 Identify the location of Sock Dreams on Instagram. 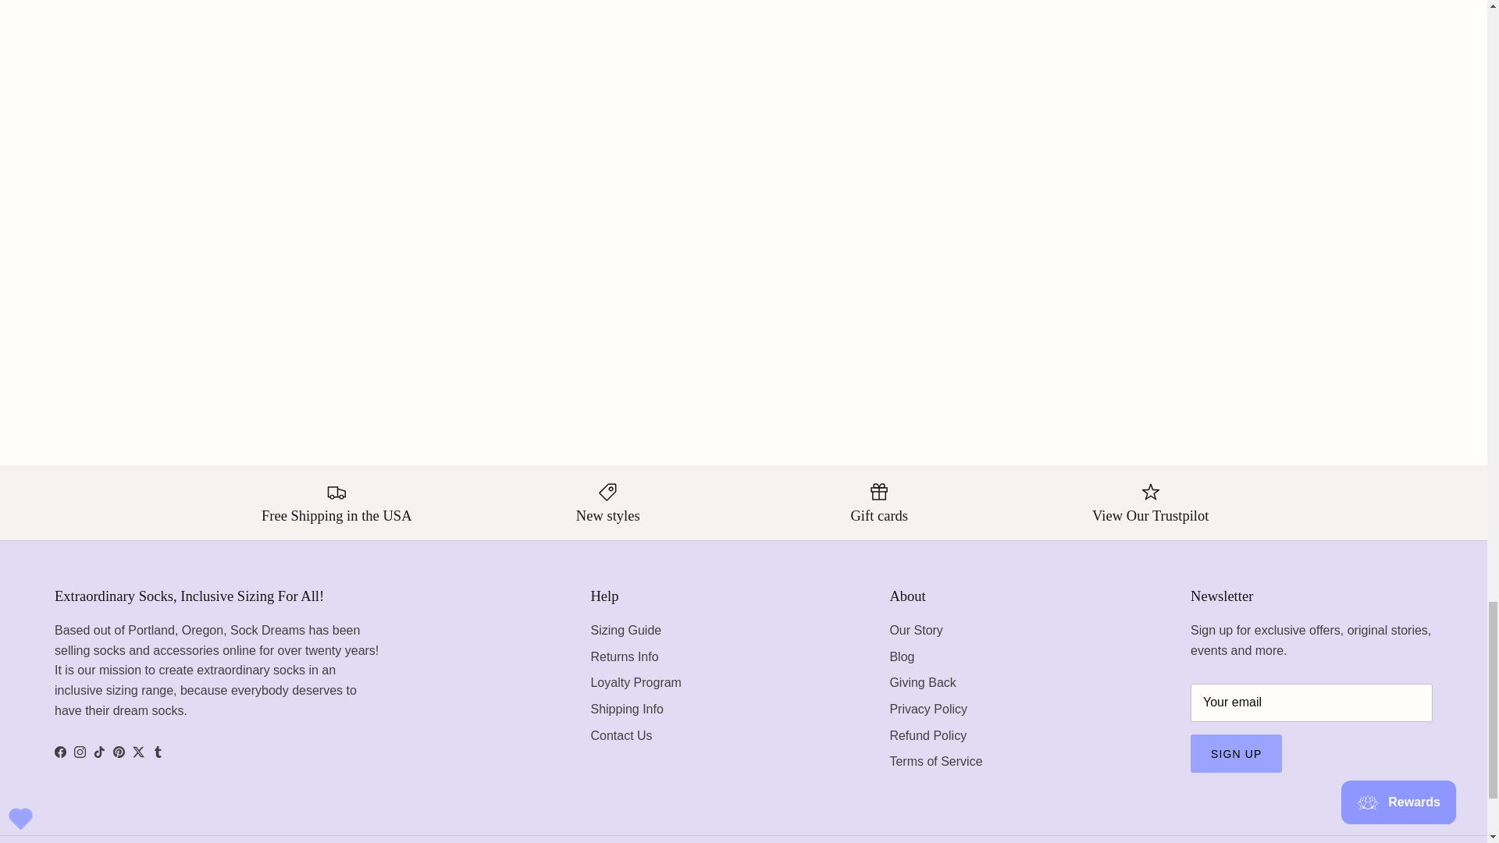
(80, 751).